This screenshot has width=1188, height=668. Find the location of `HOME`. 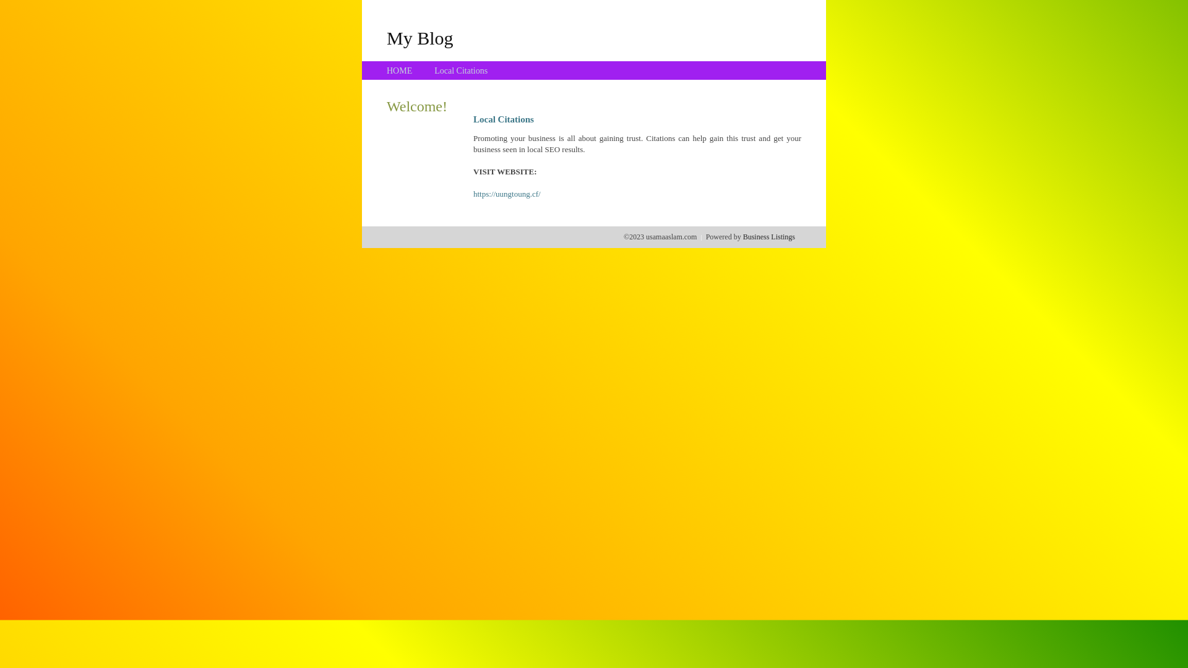

HOME is located at coordinates (400, 71).